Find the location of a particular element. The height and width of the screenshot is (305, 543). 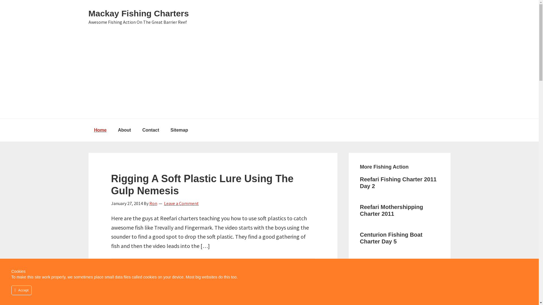

Centurion Boat Charter Day 4 is located at coordinates (397, 266).